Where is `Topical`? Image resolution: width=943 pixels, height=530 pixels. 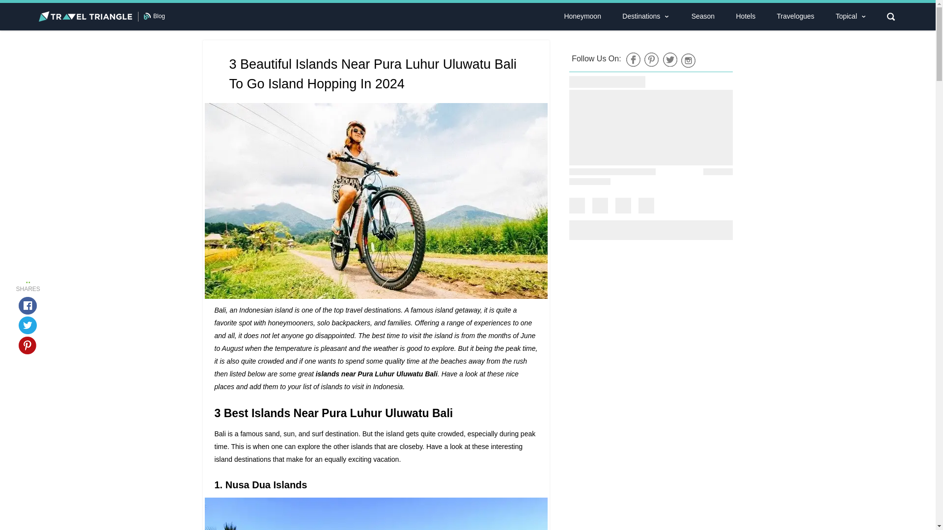 Topical is located at coordinates (846, 16).